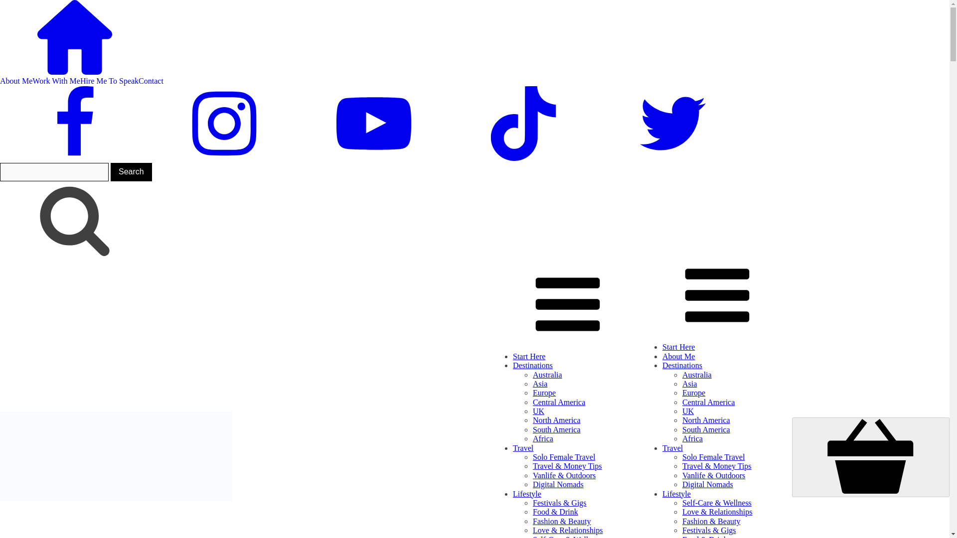 The image size is (957, 538). Describe the element at coordinates (538, 410) in the screenshot. I see `UK` at that location.